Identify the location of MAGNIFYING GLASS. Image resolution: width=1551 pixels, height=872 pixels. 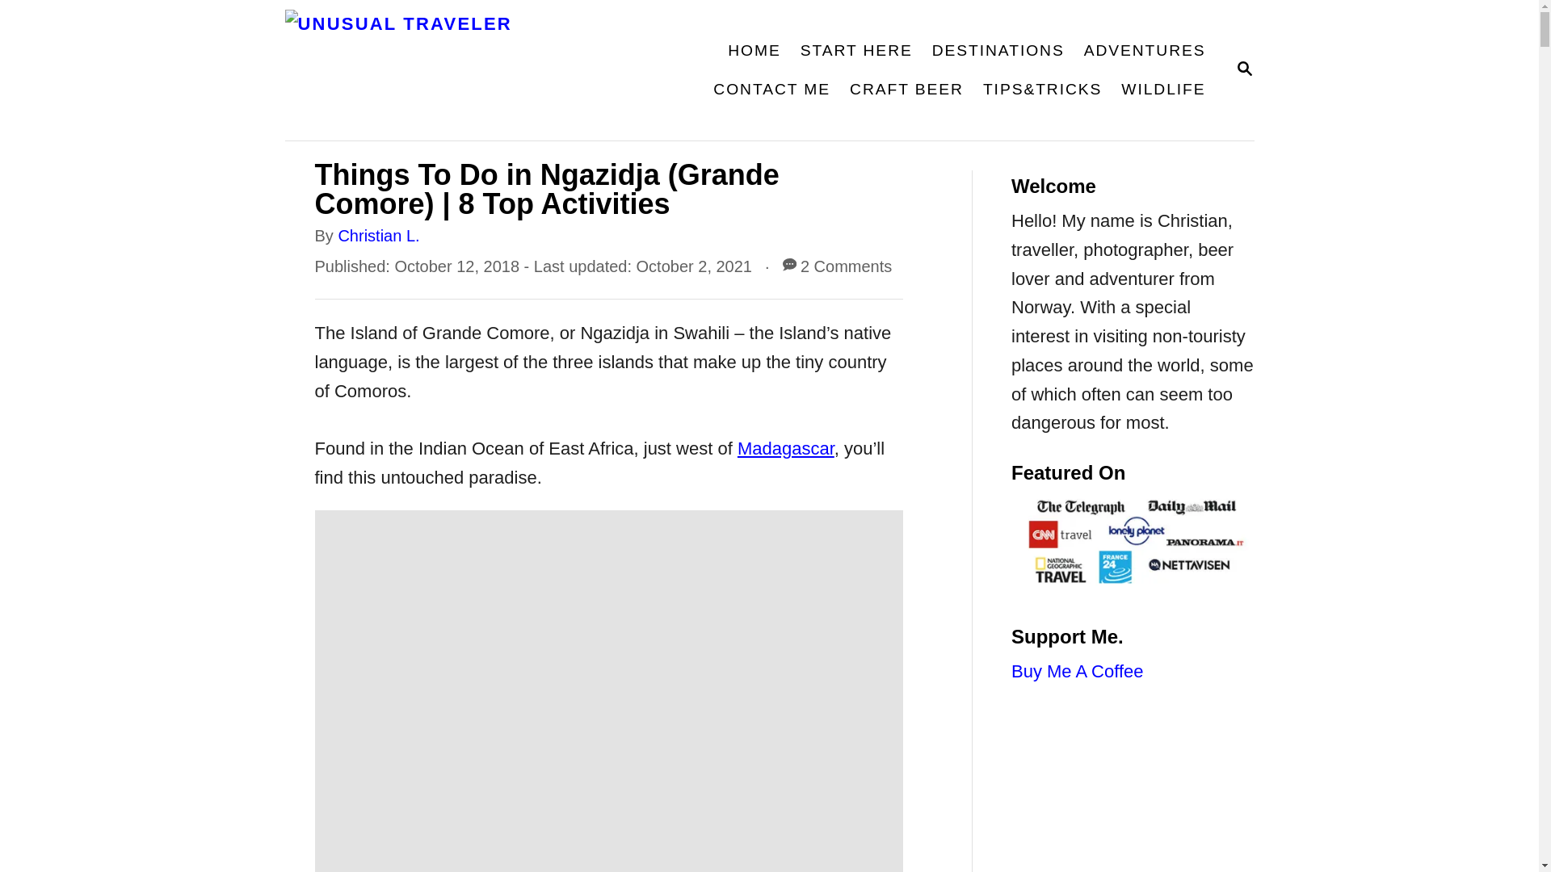
(1244, 69).